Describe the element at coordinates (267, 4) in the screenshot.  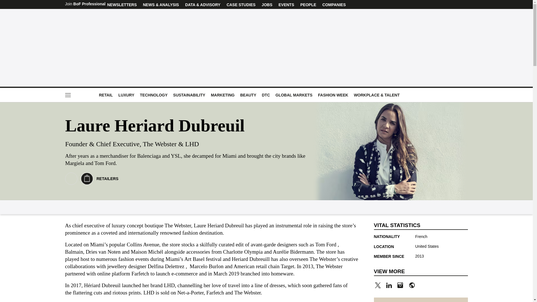
I see `JOBS` at that location.